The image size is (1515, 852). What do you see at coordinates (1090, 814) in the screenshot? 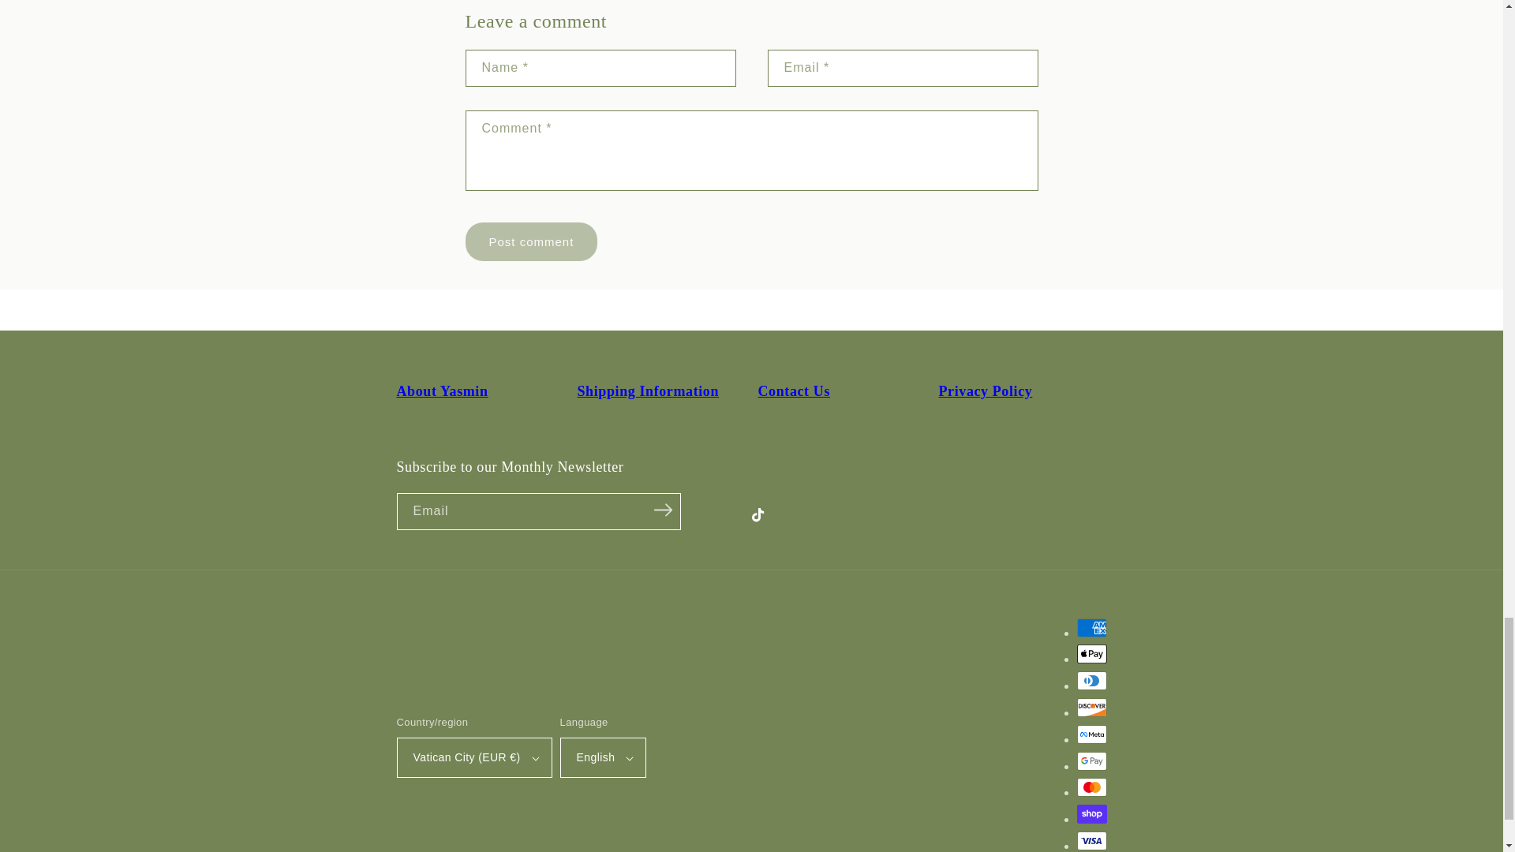
I see `Shop Pay` at bounding box center [1090, 814].